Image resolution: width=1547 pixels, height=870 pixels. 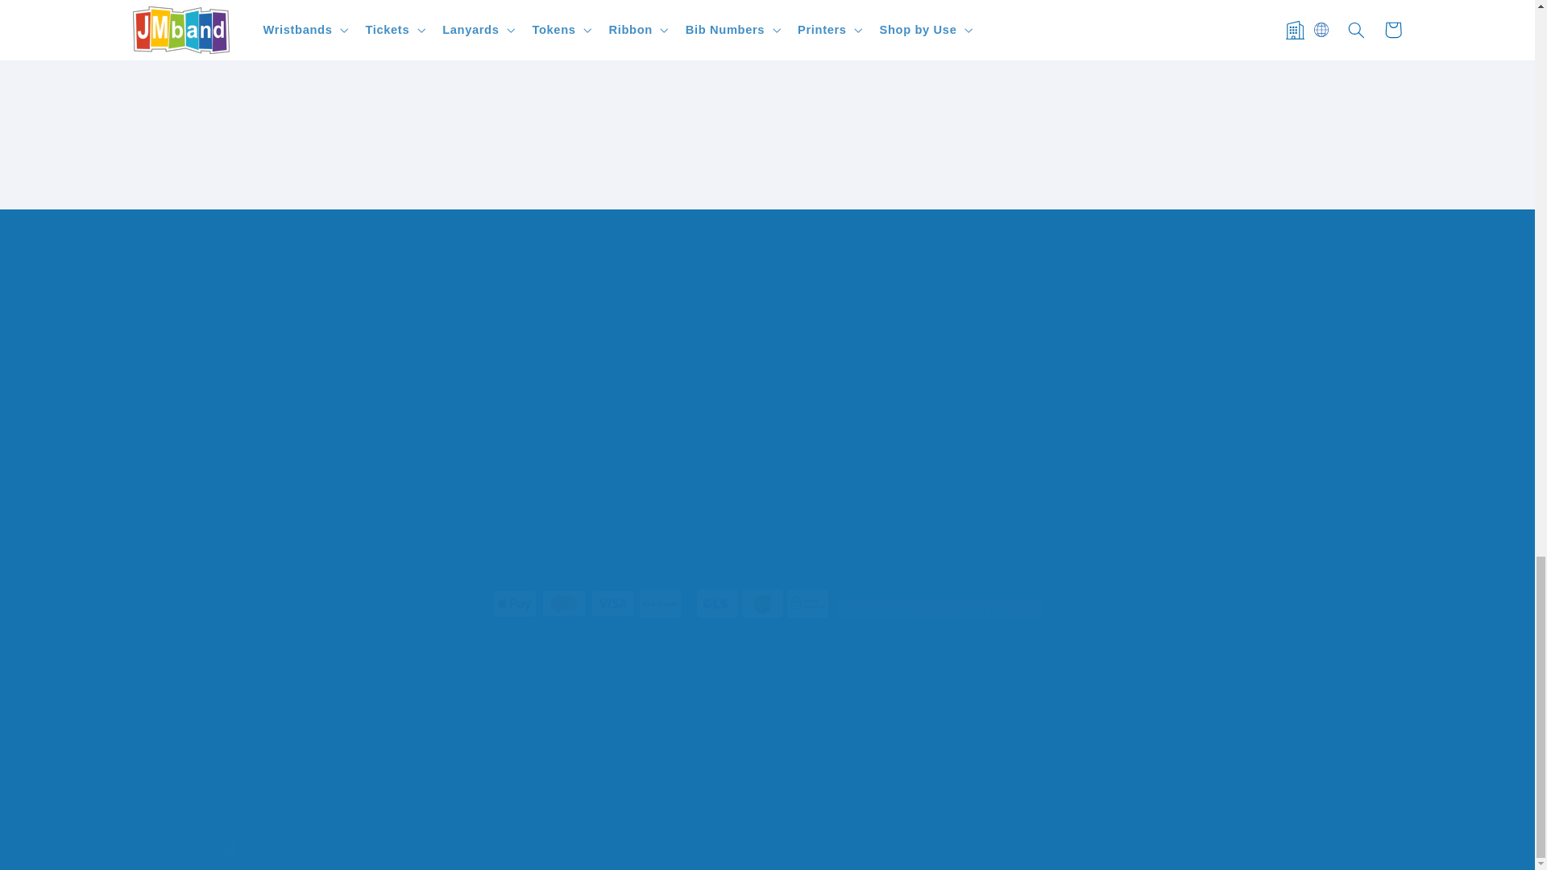 I want to click on Responsible for the Future, so click(x=927, y=116).